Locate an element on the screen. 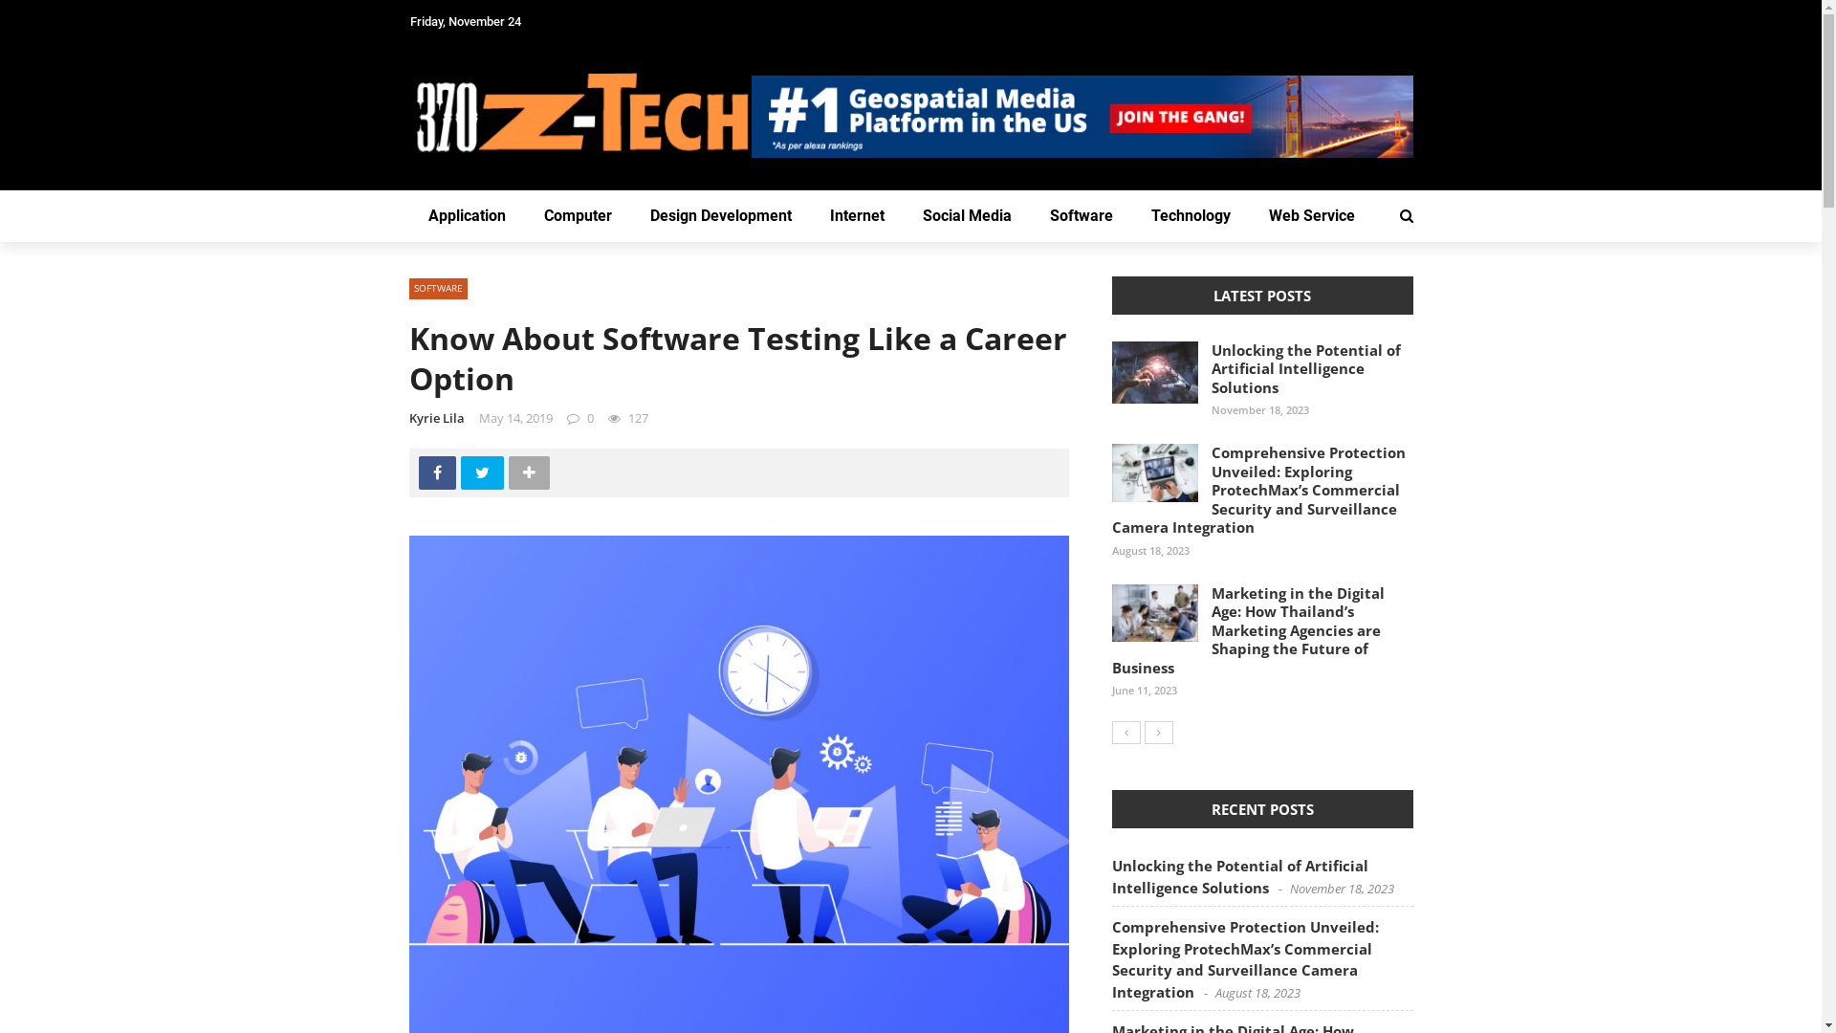 This screenshot has width=1836, height=1033. Unlocking the Potential of Artificial Intelligence Solutions is located at coordinates (1305, 369).